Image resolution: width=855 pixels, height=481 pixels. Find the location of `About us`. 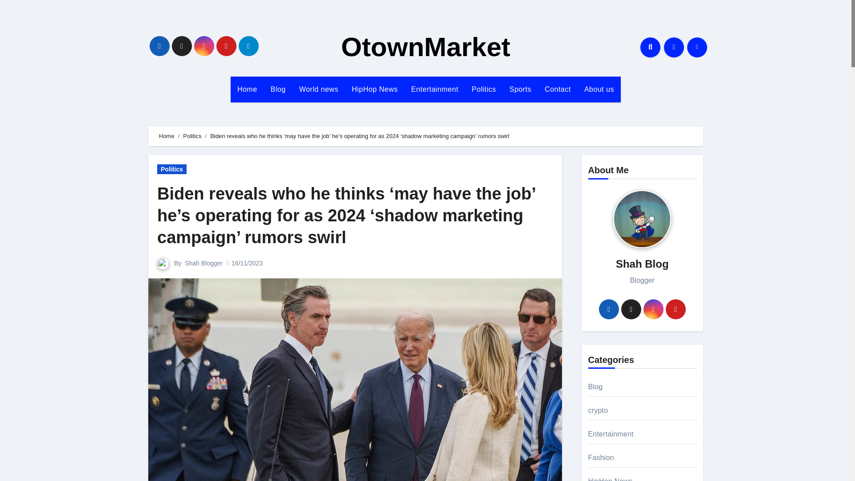

About us is located at coordinates (599, 89).